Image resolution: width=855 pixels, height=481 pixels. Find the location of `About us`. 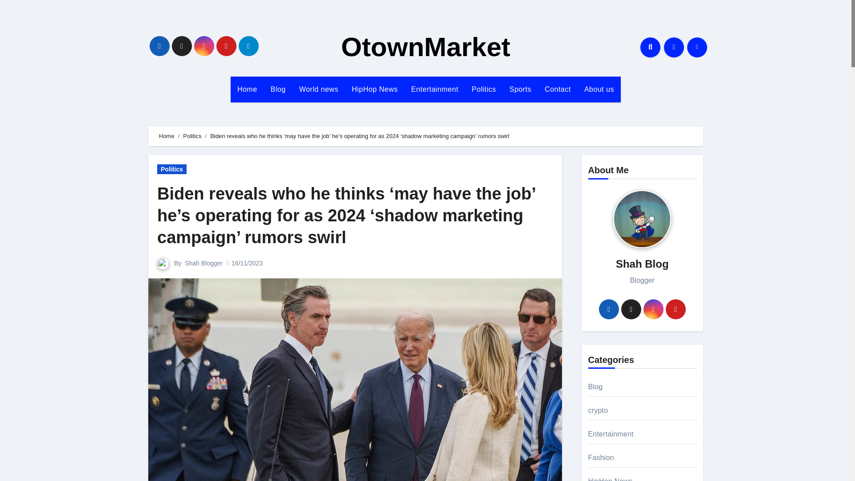

About us is located at coordinates (599, 89).